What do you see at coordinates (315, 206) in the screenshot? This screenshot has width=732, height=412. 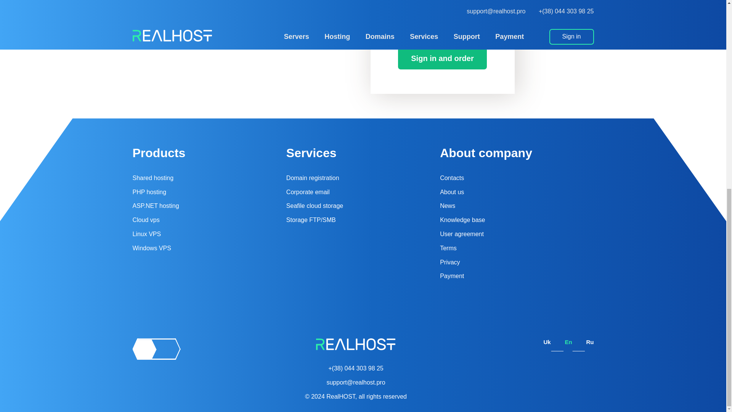 I see `Seafile cloud storage` at bounding box center [315, 206].